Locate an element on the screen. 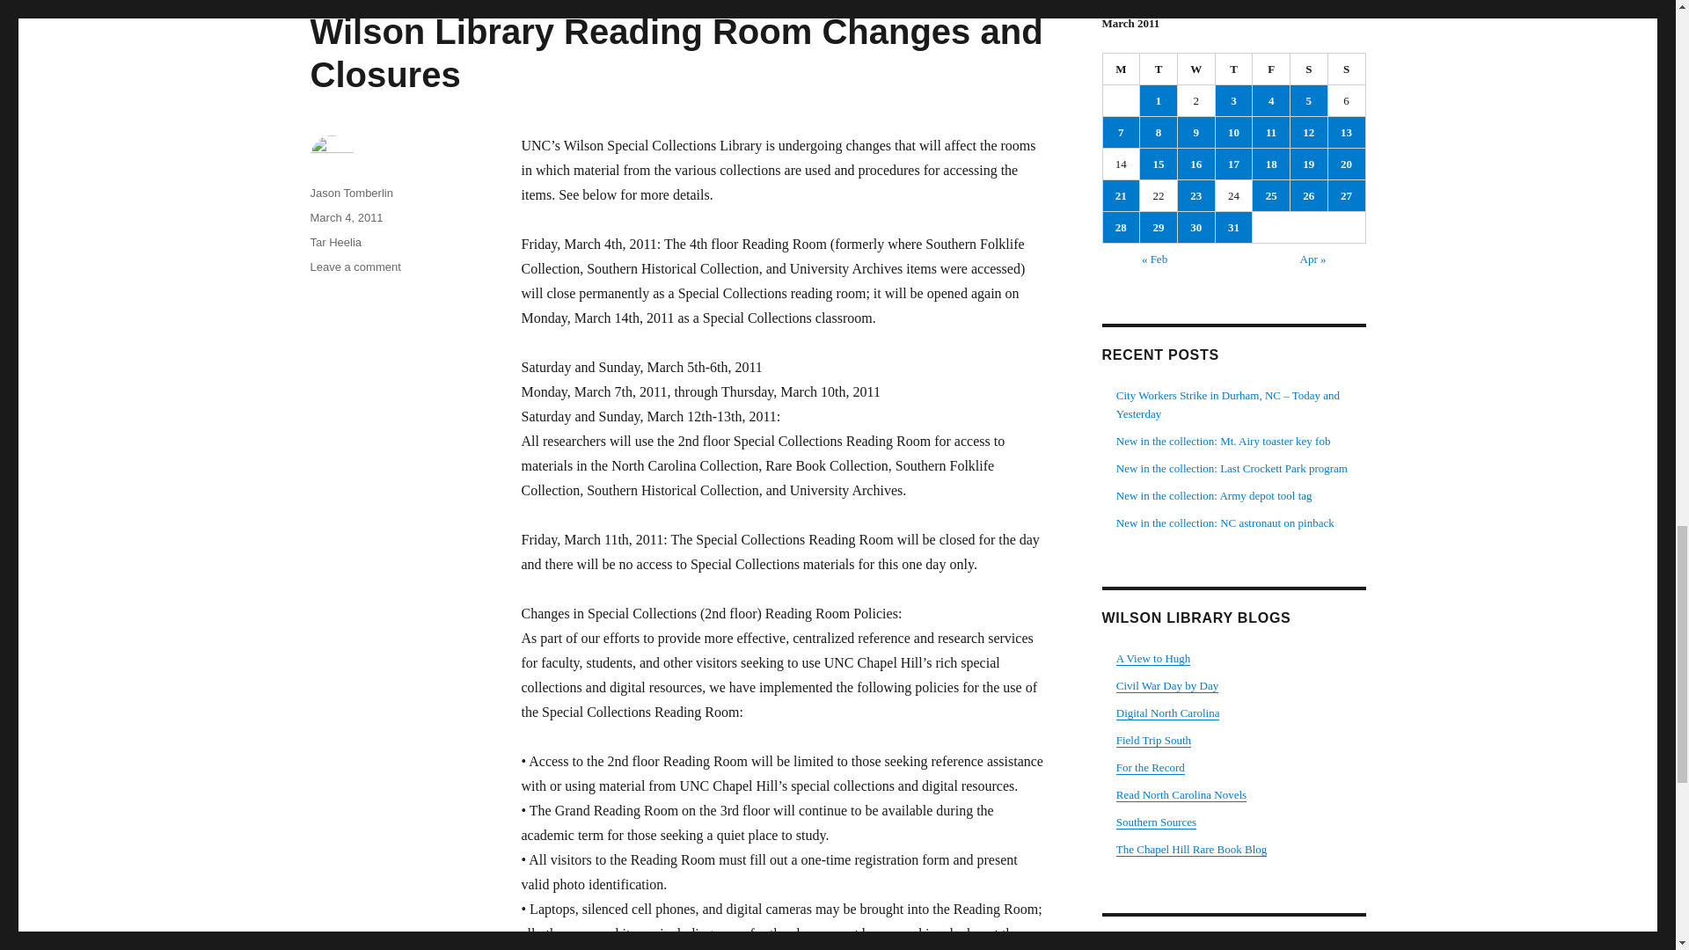 Image resolution: width=1689 pixels, height=950 pixels. A guide to recent fiction set in North Carolina is located at coordinates (1181, 795).